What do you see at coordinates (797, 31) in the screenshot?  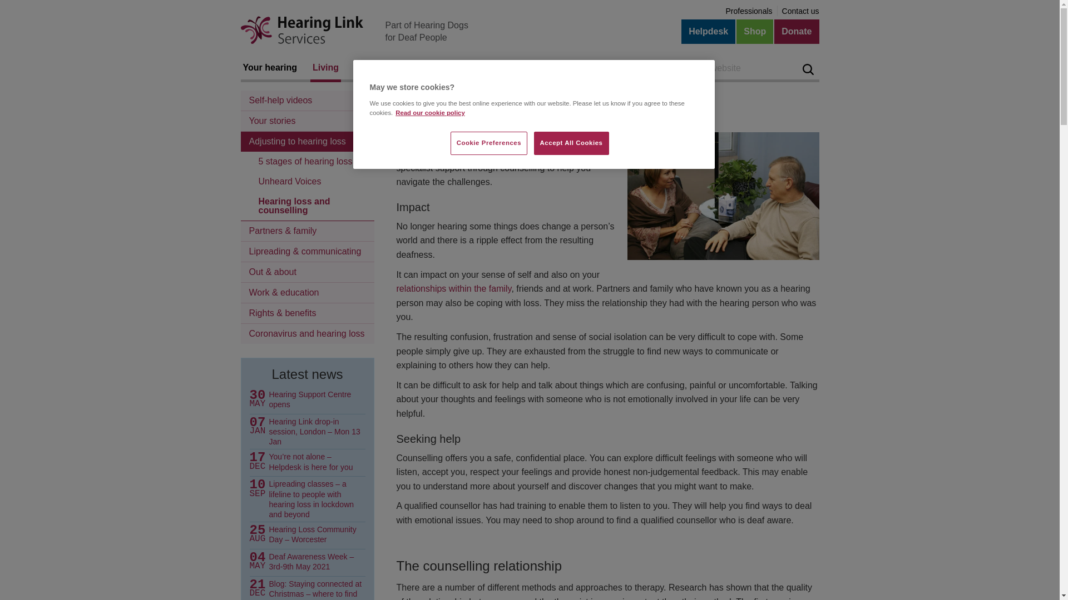 I see `Donate` at bounding box center [797, 31].